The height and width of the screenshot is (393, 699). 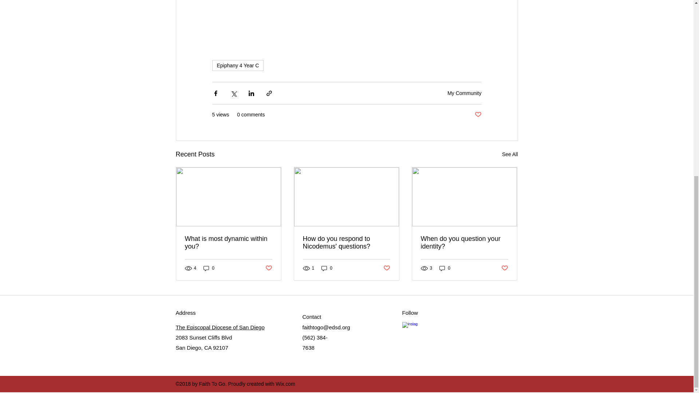 I want to click on 0, so click(x=327, y=268).